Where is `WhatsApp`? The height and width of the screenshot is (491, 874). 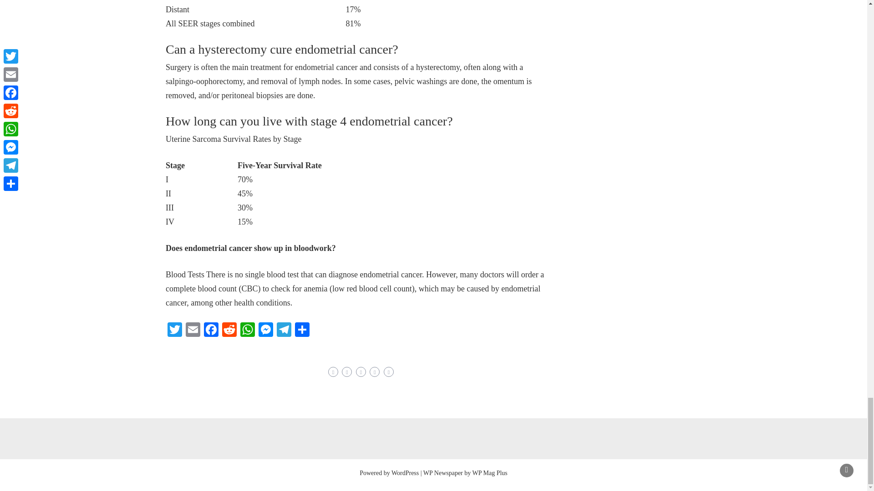
WhatsApp is located at coordinates (248, 331).